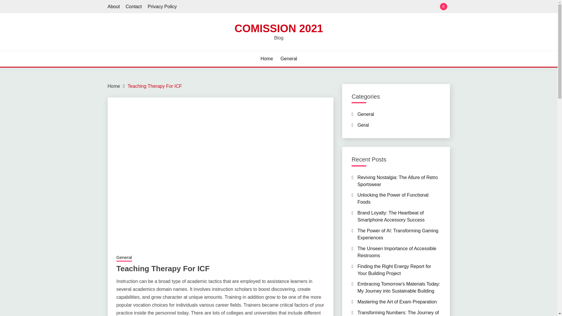 This screenshot has height=316, width=562. What do you see at coordinates (366, 114) in the screenshot?
I see `General` at bounding box center [366, 114].